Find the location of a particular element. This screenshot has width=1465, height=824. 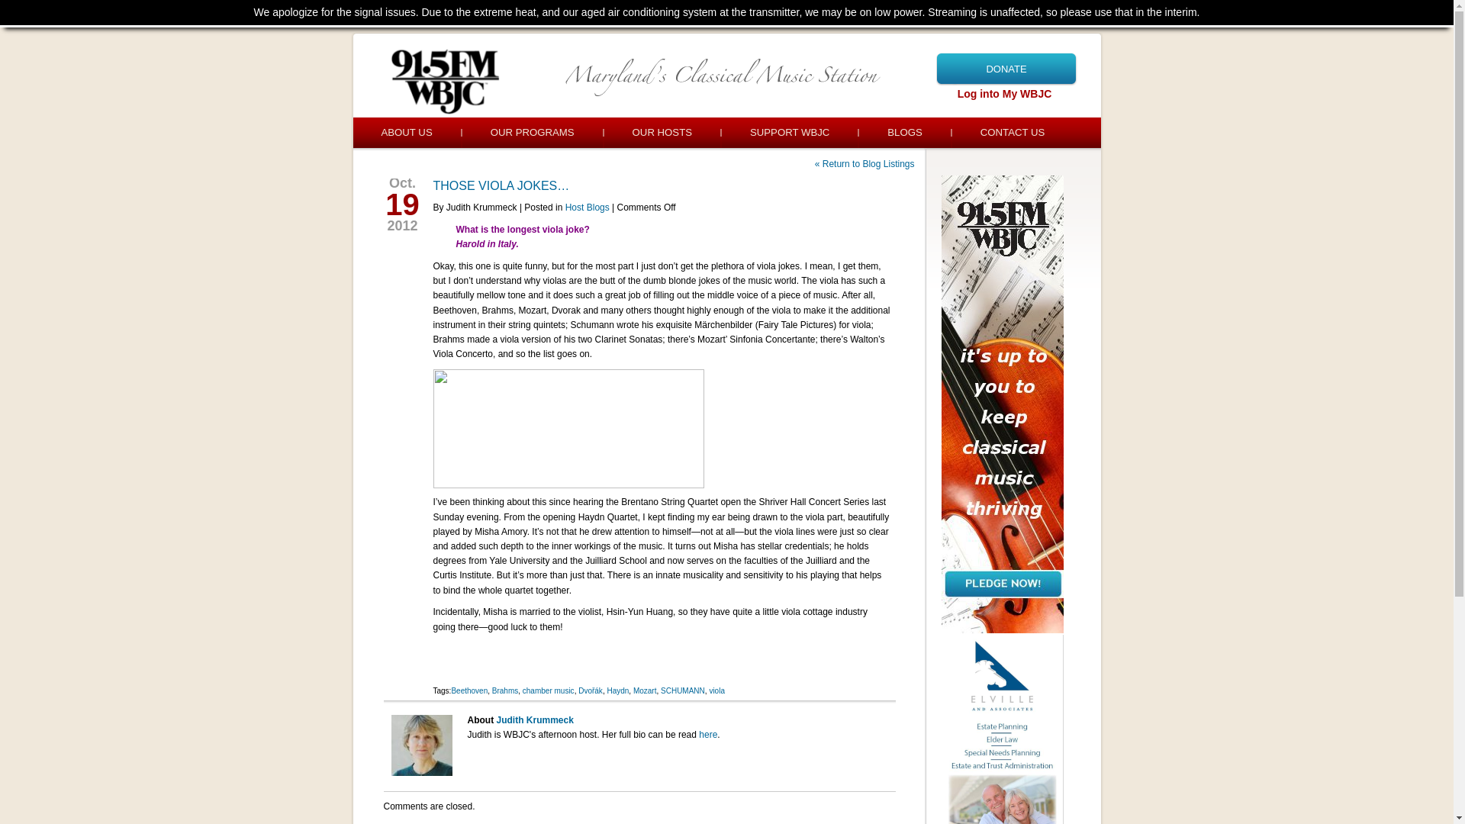

Posts by Judith Krummeck is located at coordinates (534, 720).